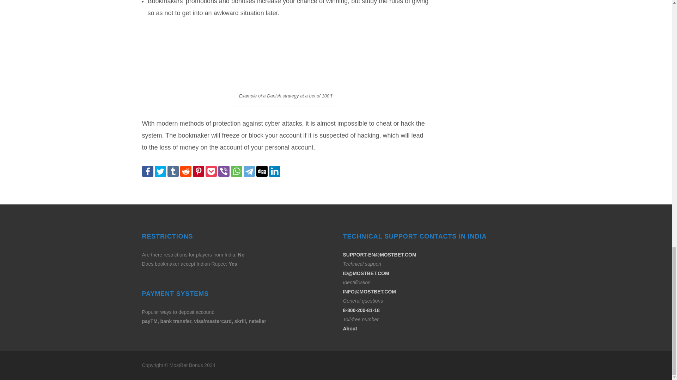  Describe the element at coordinates (249, 171) in the screenshot. I see `Telegram` at that location.